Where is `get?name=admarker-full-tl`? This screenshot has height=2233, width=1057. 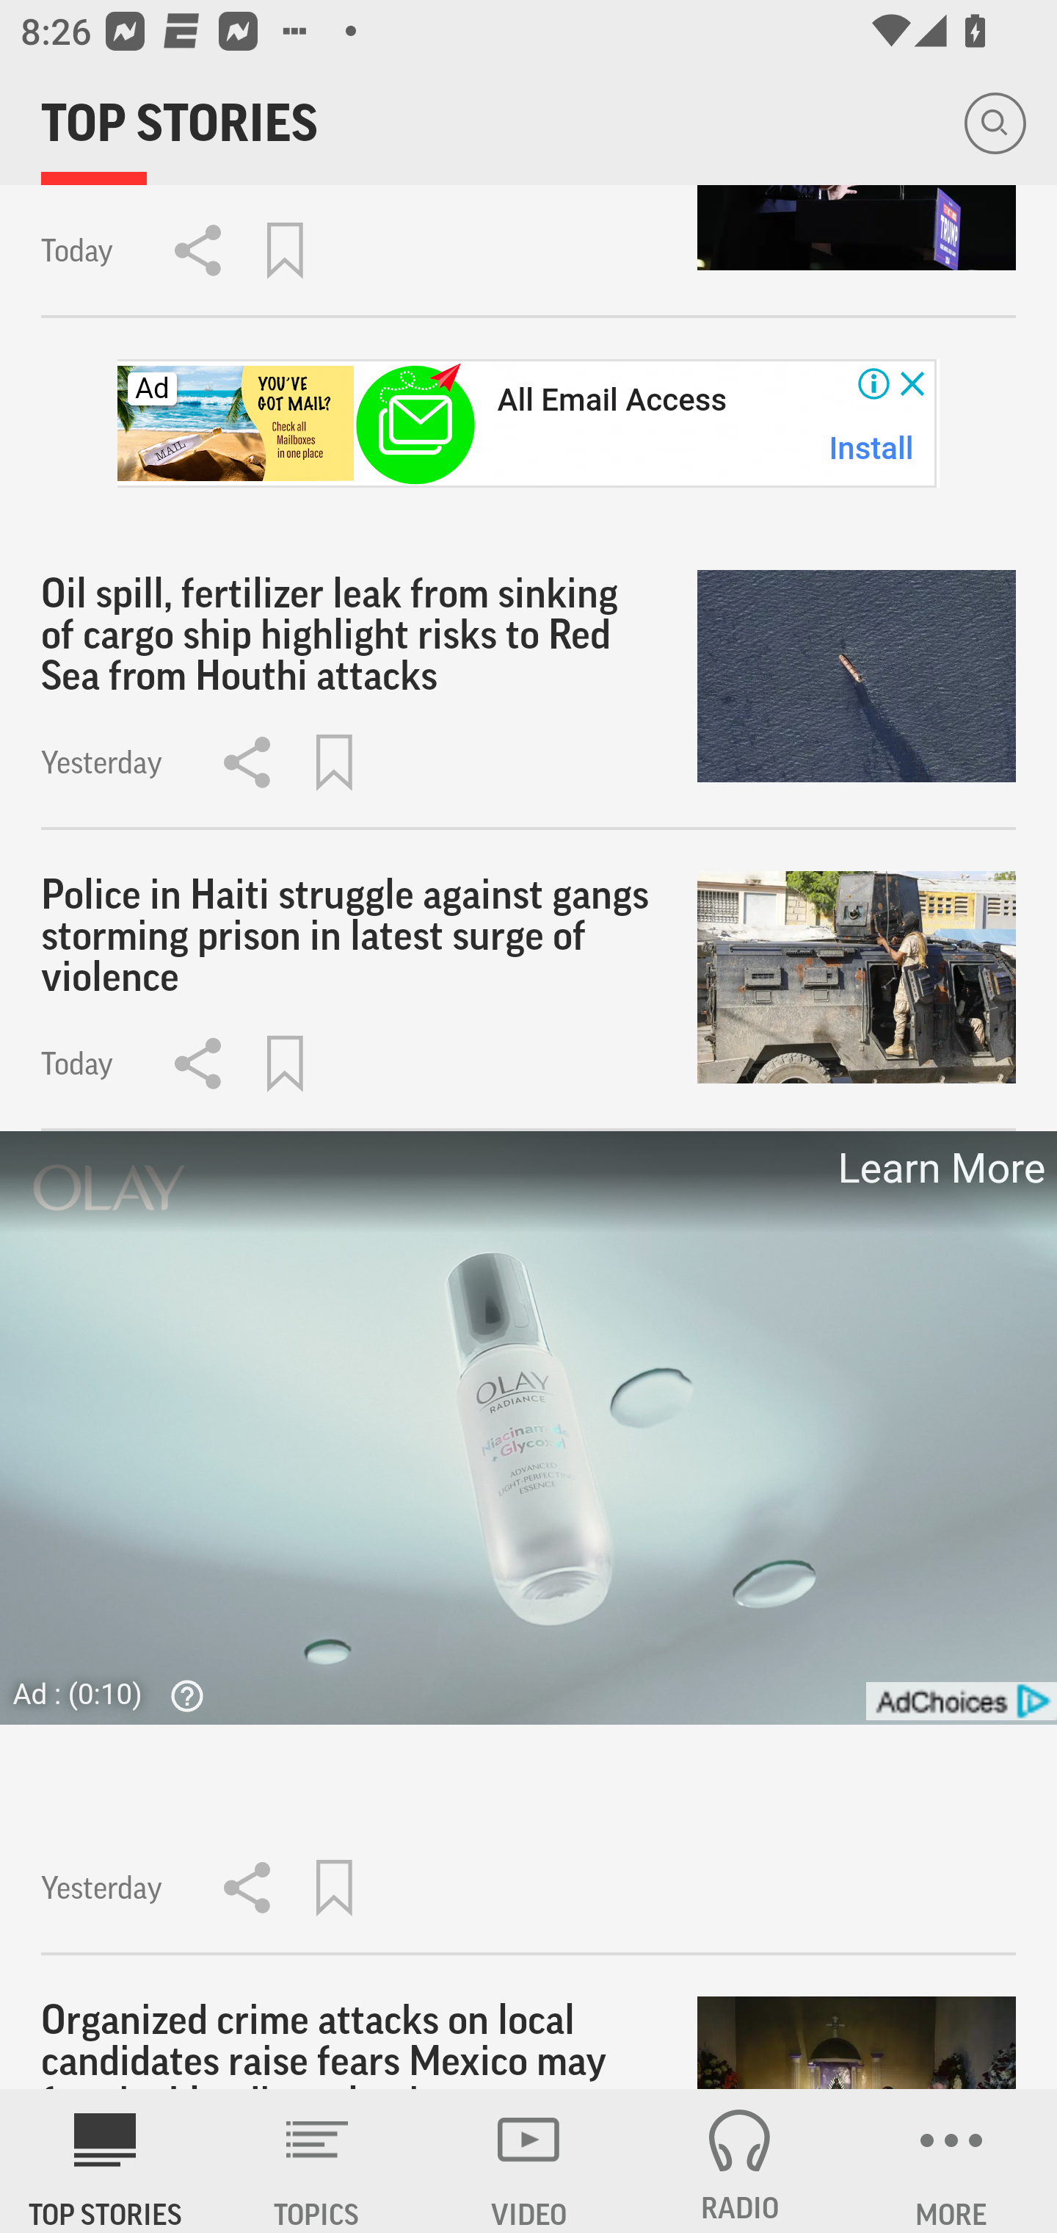 get?name=admarker-full-tl is located at coordinates (960, 1701).